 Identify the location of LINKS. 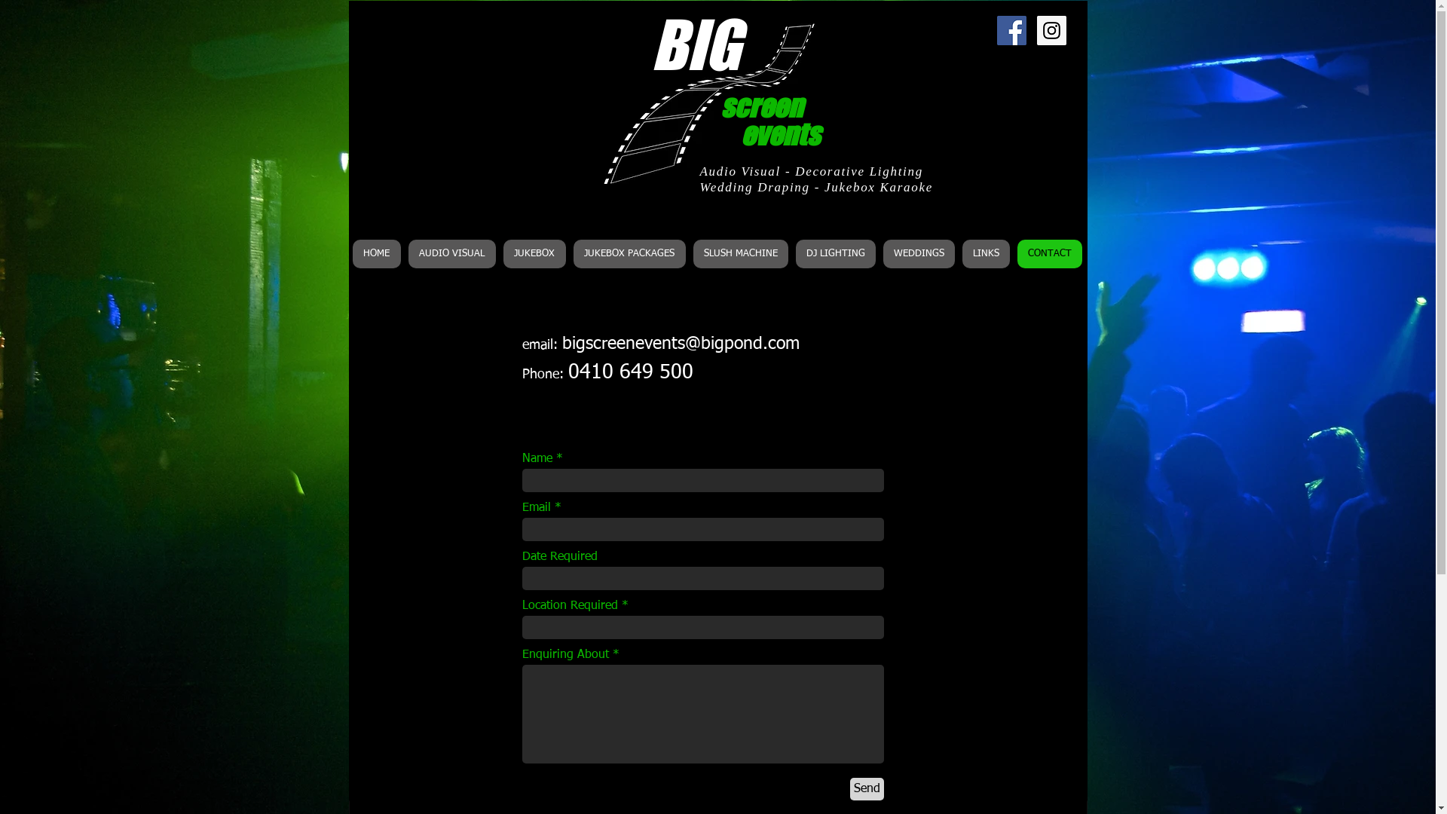
(986, 254).